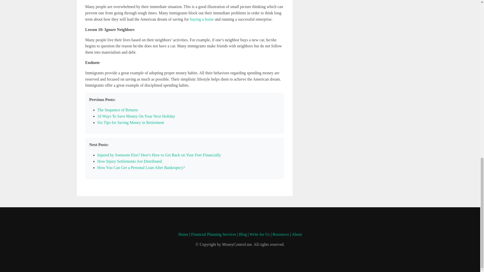 This screenshot has width=484, height=272. I want to click on How You Can Get a Personal Loan After Bankruptcy?, so click(141, 167).